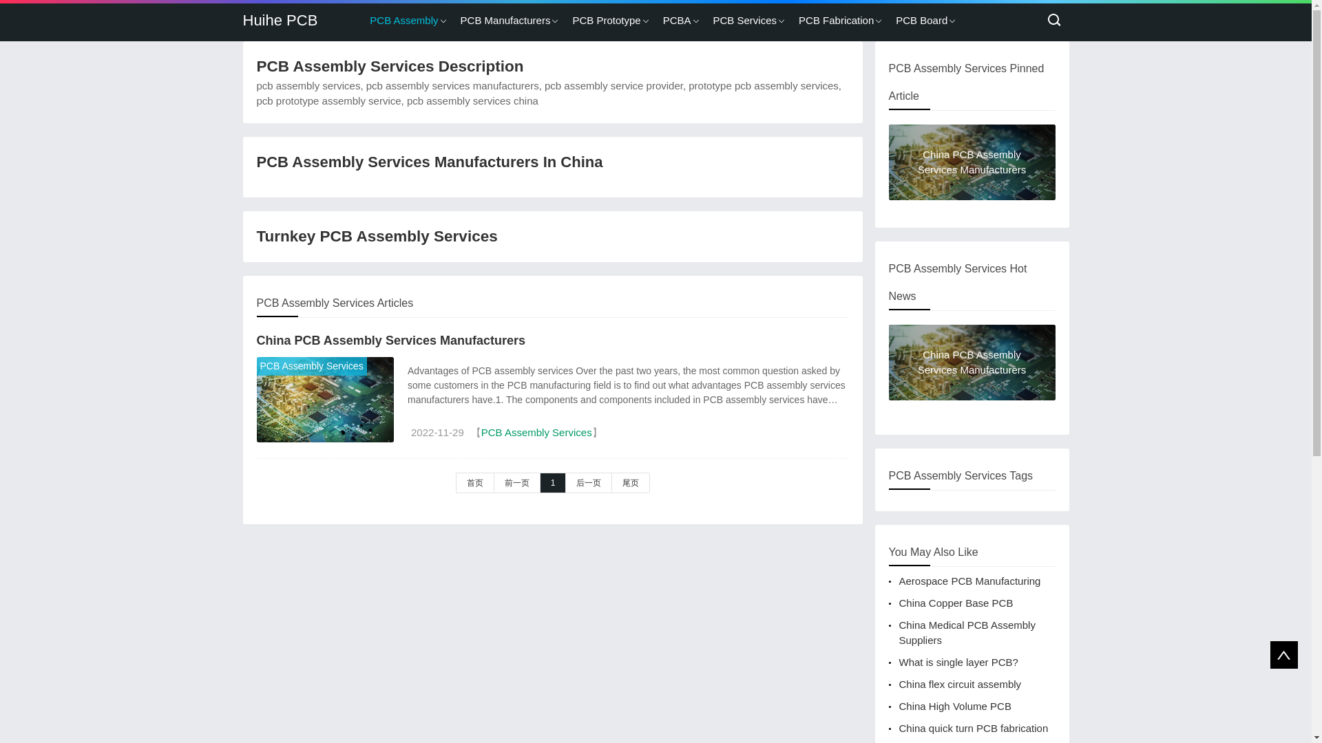  What do you see at coordinates (325, 399) in the screenshot?
I see `China PCB Assembly Services Manufacturers` at bounding box center [325, 399].